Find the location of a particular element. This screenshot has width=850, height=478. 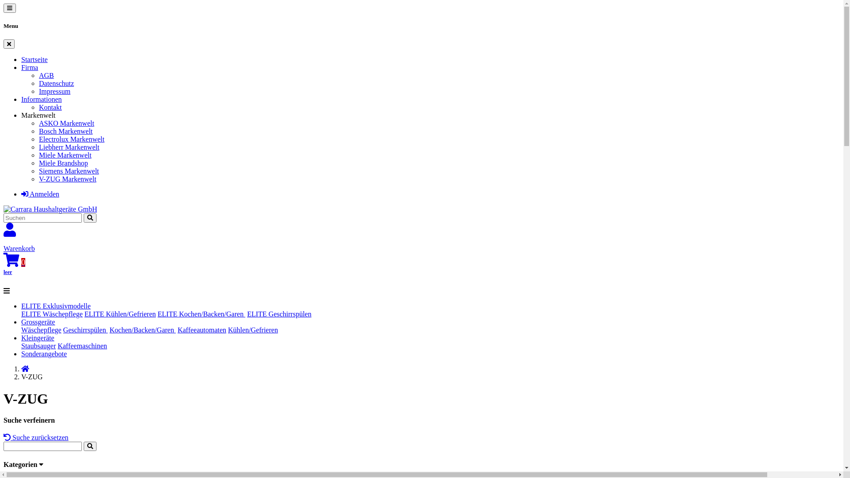

ASKO Markenwelt is located at coordinates (66, 123).